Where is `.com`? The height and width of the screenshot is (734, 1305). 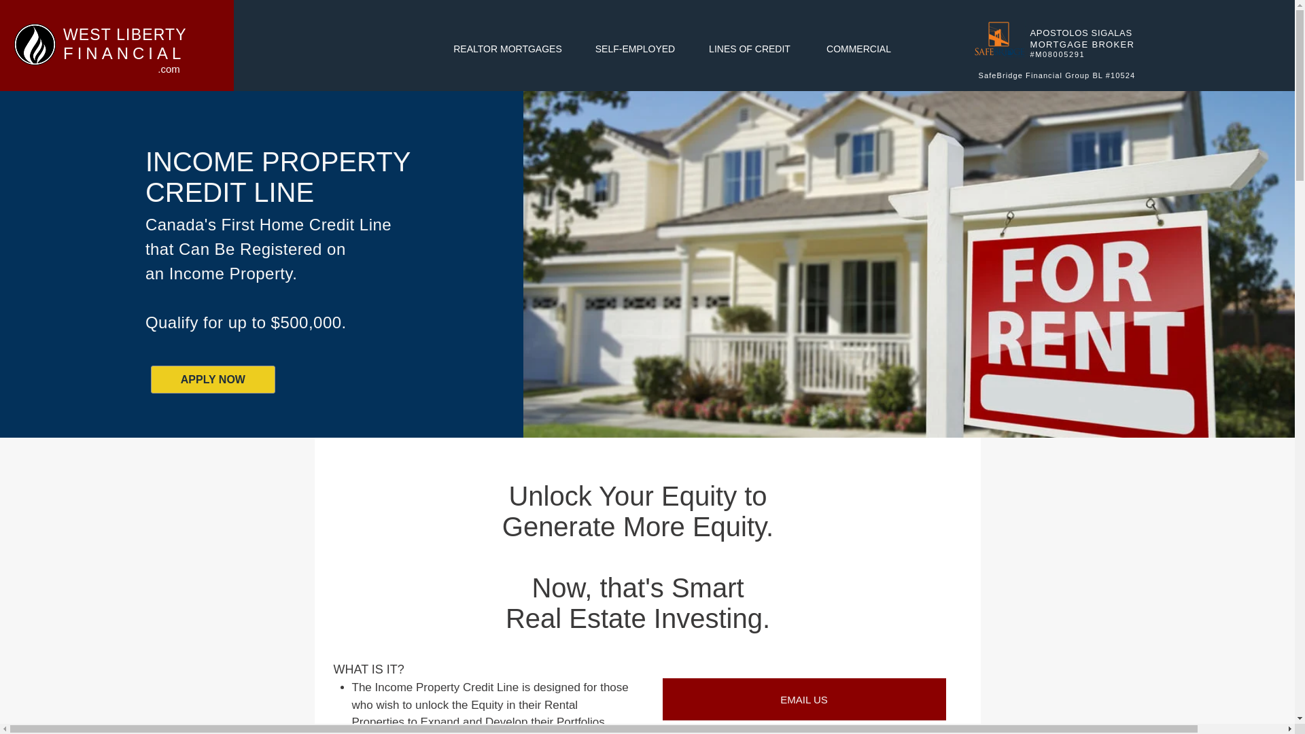
.com is located at coordinates (169, 69).